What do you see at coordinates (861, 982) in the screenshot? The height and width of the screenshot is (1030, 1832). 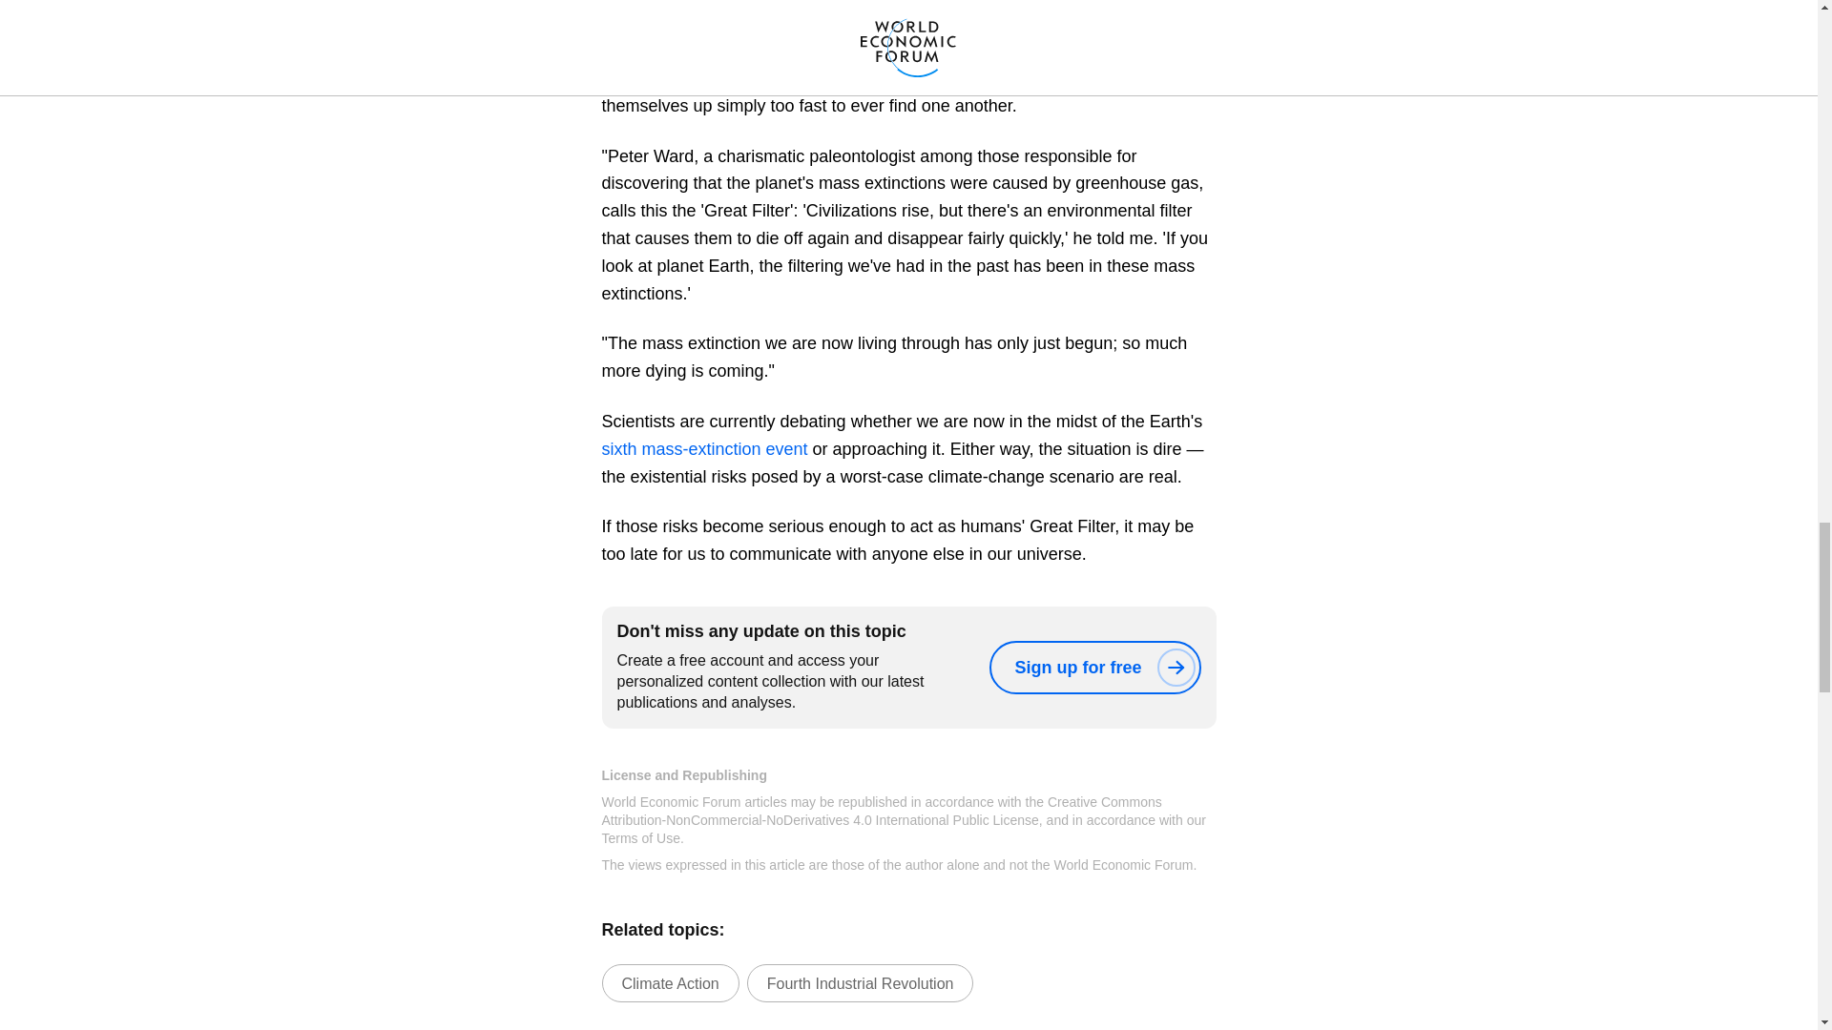 I see `Fourth Industrial Revolution` at bounding box center [861, 982].